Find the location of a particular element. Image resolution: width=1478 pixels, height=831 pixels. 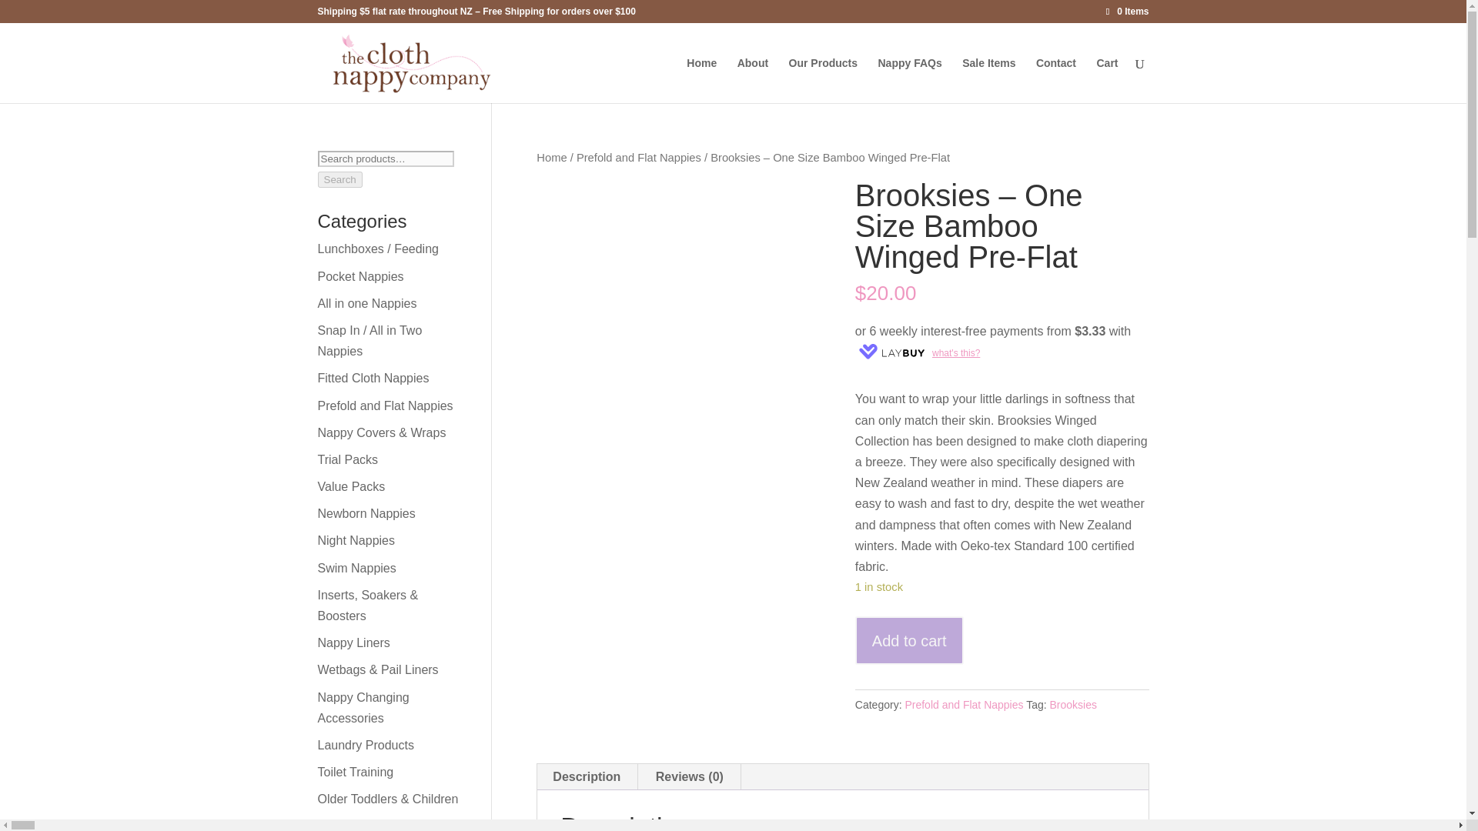

Description is located at coordinates (586, 777).